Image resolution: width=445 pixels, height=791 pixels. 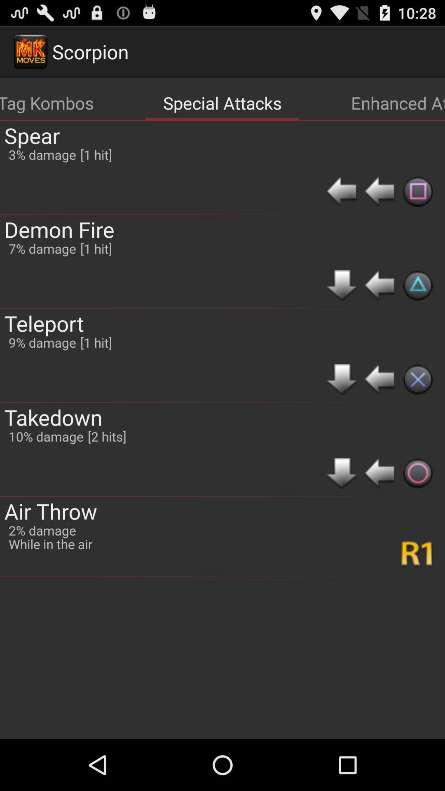 I want to click on turn off item to the left of special attacks item, so click(x=47, y=103).